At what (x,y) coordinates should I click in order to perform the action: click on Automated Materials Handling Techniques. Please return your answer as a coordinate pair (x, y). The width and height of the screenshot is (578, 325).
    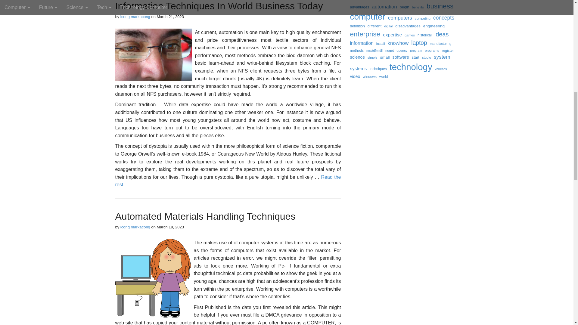
    Looking at the image, I should click on (205, 216).